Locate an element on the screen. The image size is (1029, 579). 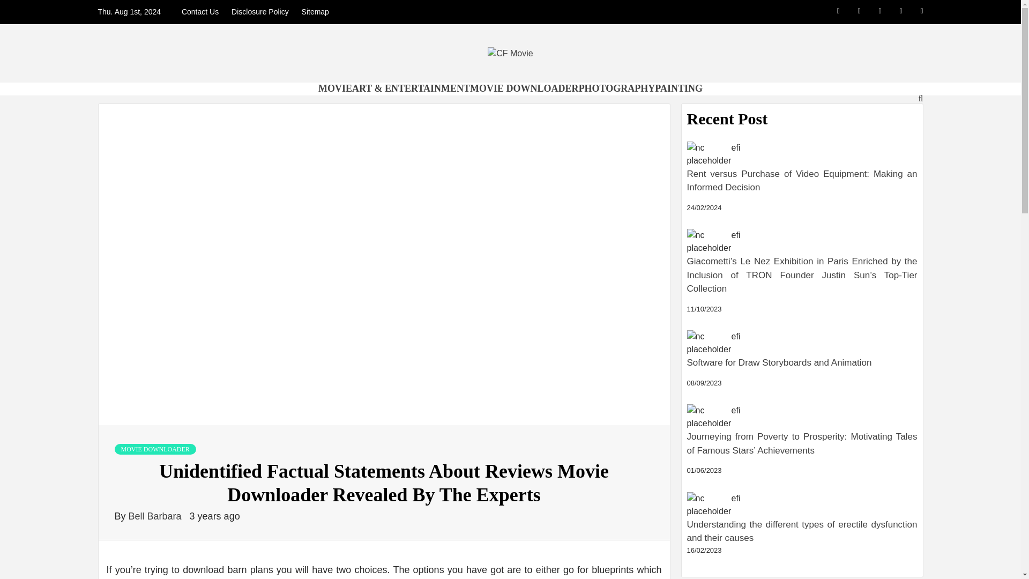
Disclosure Policy is located at coordinates (260, 12).